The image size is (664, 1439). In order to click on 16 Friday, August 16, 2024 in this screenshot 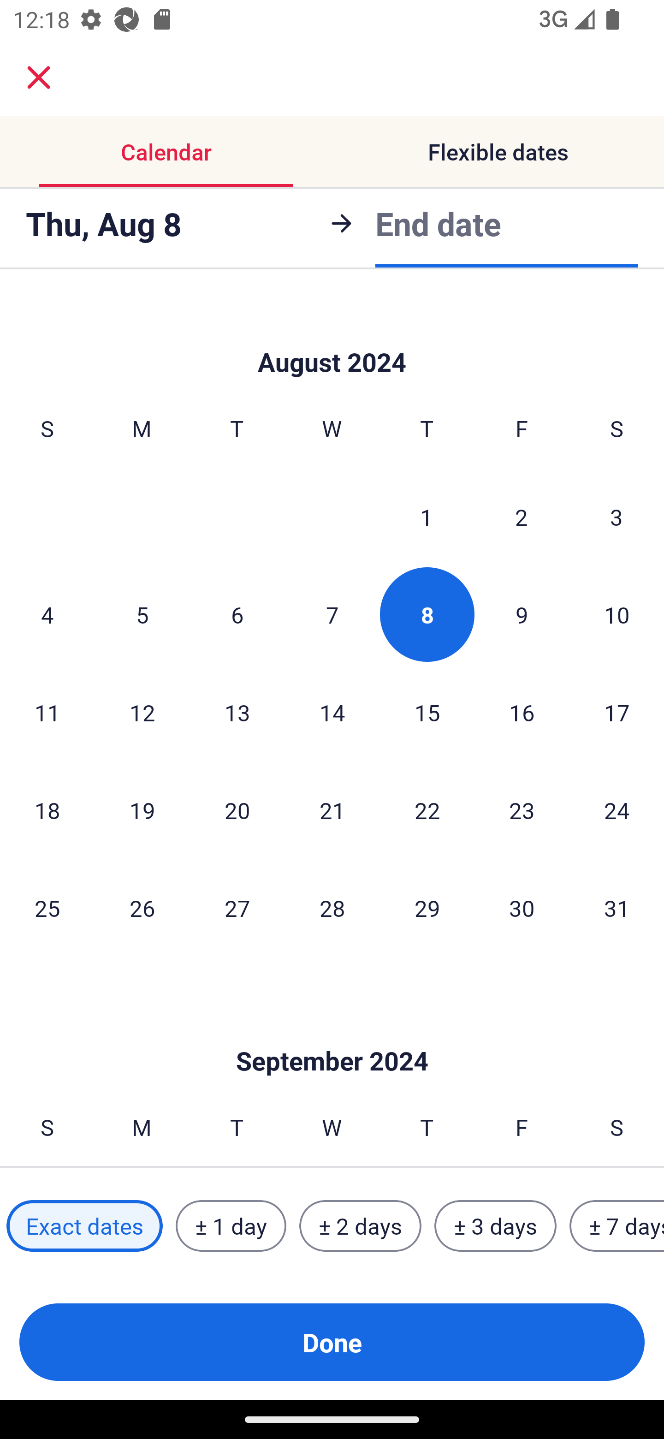, I will do `click(522, 712)`.